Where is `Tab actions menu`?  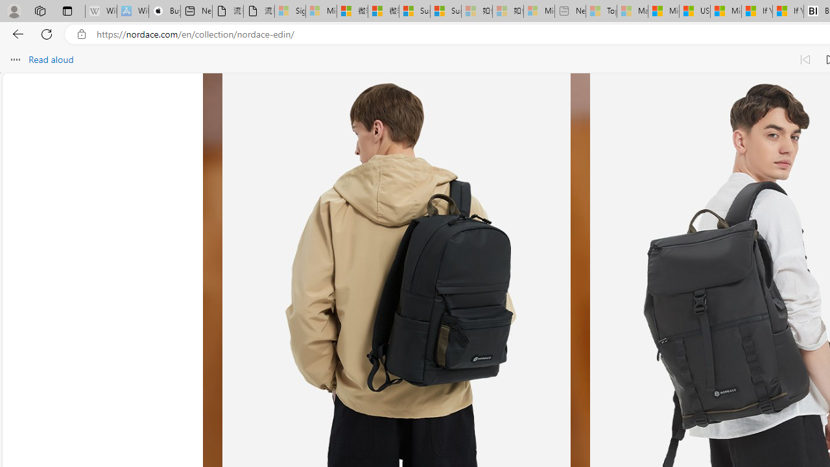
Tab actions menu is located at coordinates (67, 10).